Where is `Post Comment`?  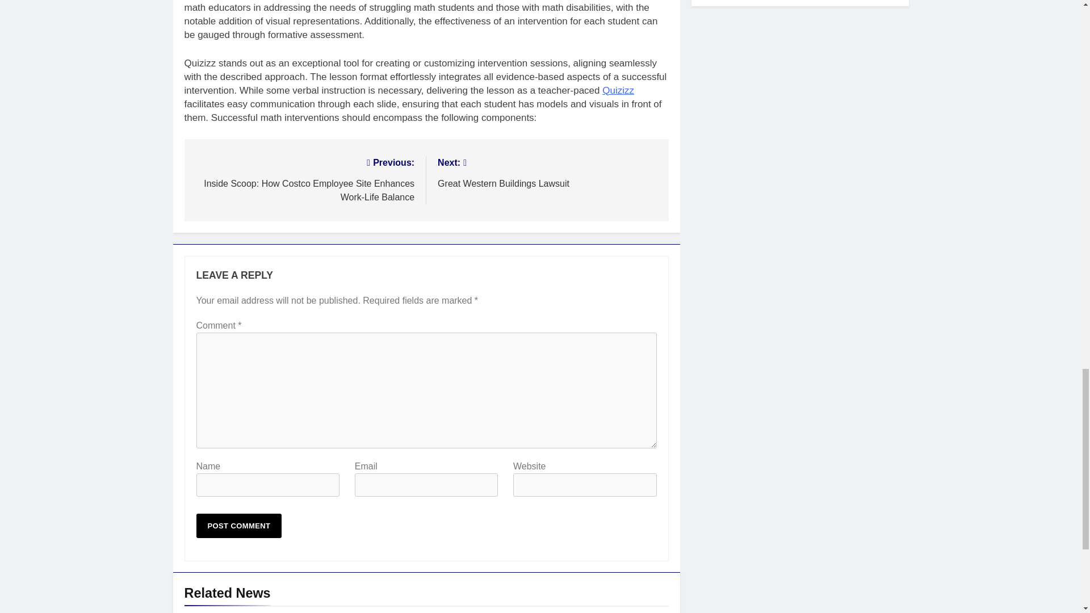
Post Comment is located at coordinates (239, 526).